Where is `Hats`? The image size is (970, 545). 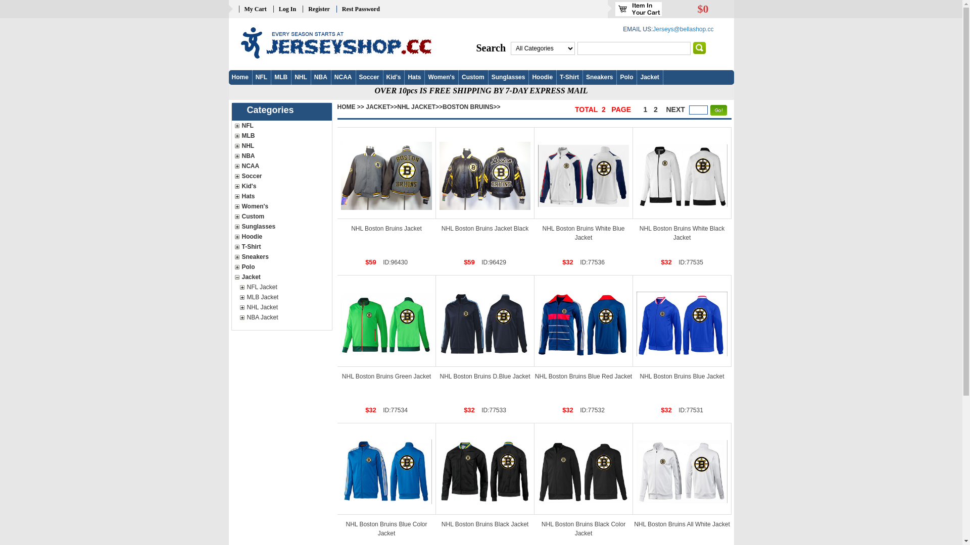
Hats is located at coordinates (248, 196).